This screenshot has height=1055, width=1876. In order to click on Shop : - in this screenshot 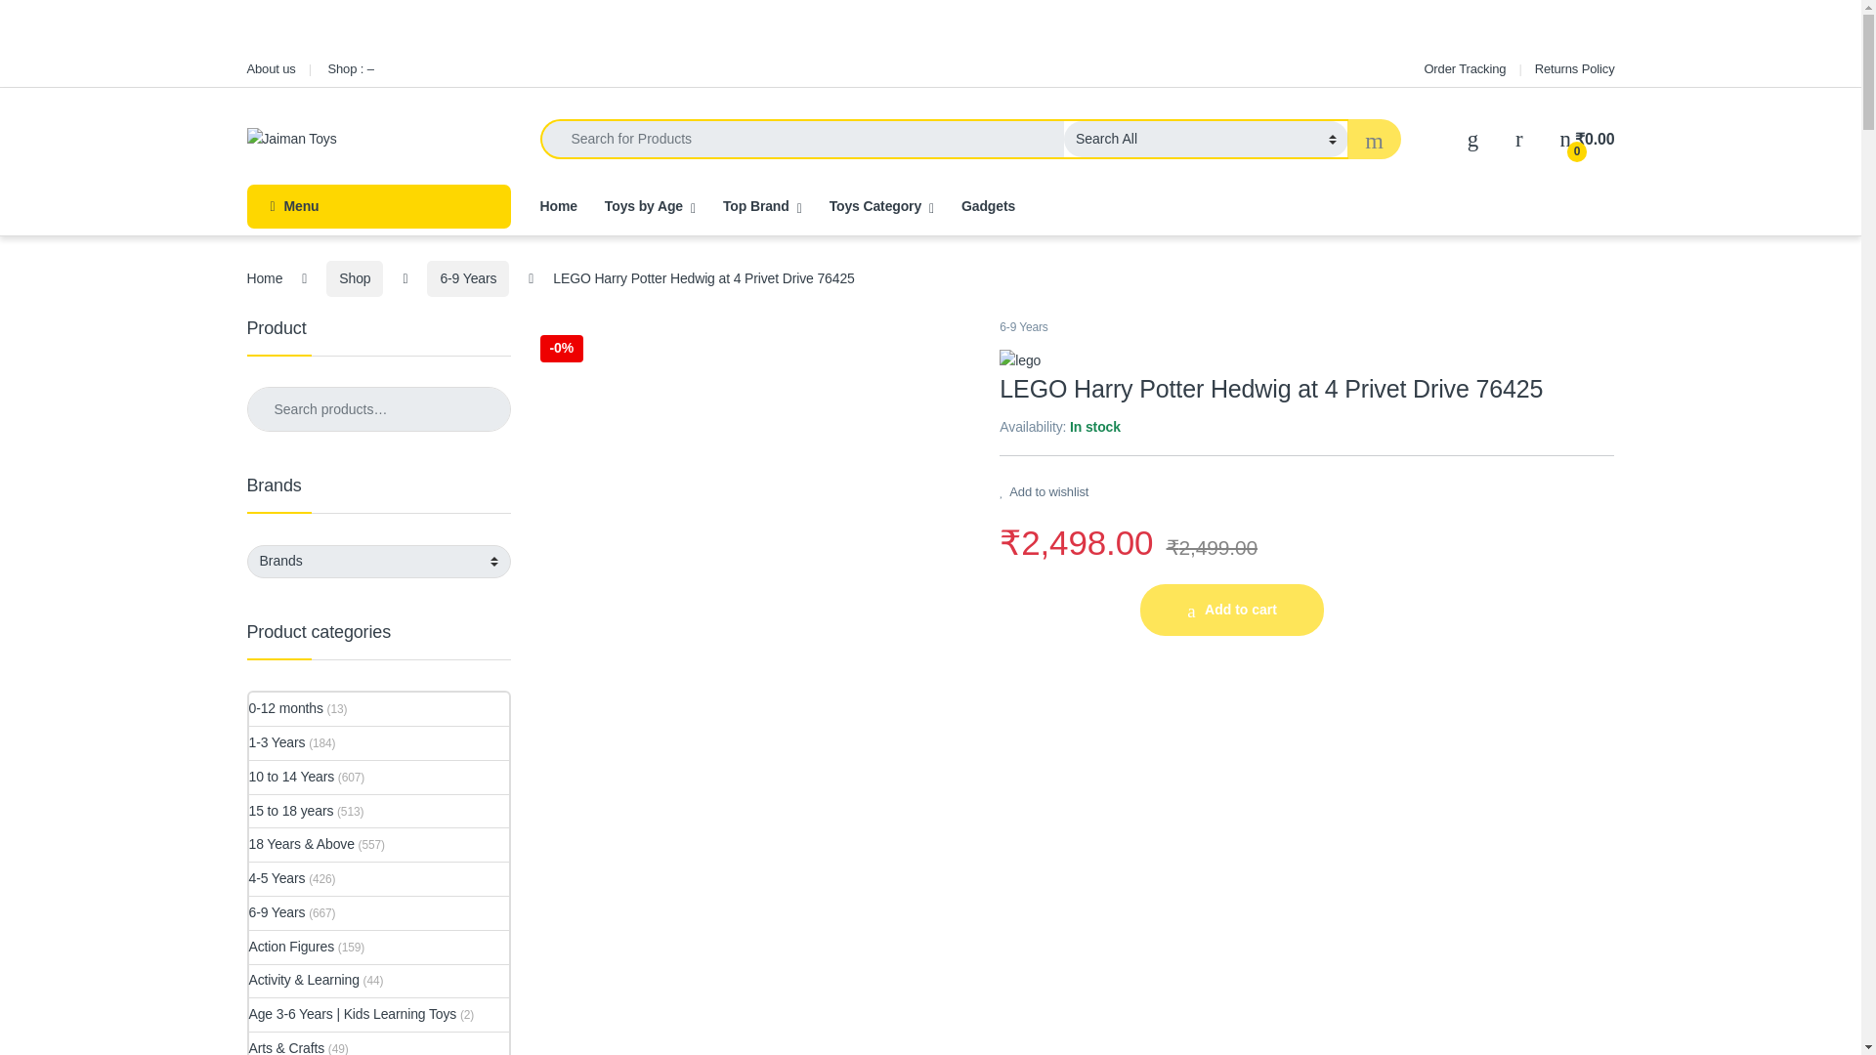, I will do `click(349, 68)`.